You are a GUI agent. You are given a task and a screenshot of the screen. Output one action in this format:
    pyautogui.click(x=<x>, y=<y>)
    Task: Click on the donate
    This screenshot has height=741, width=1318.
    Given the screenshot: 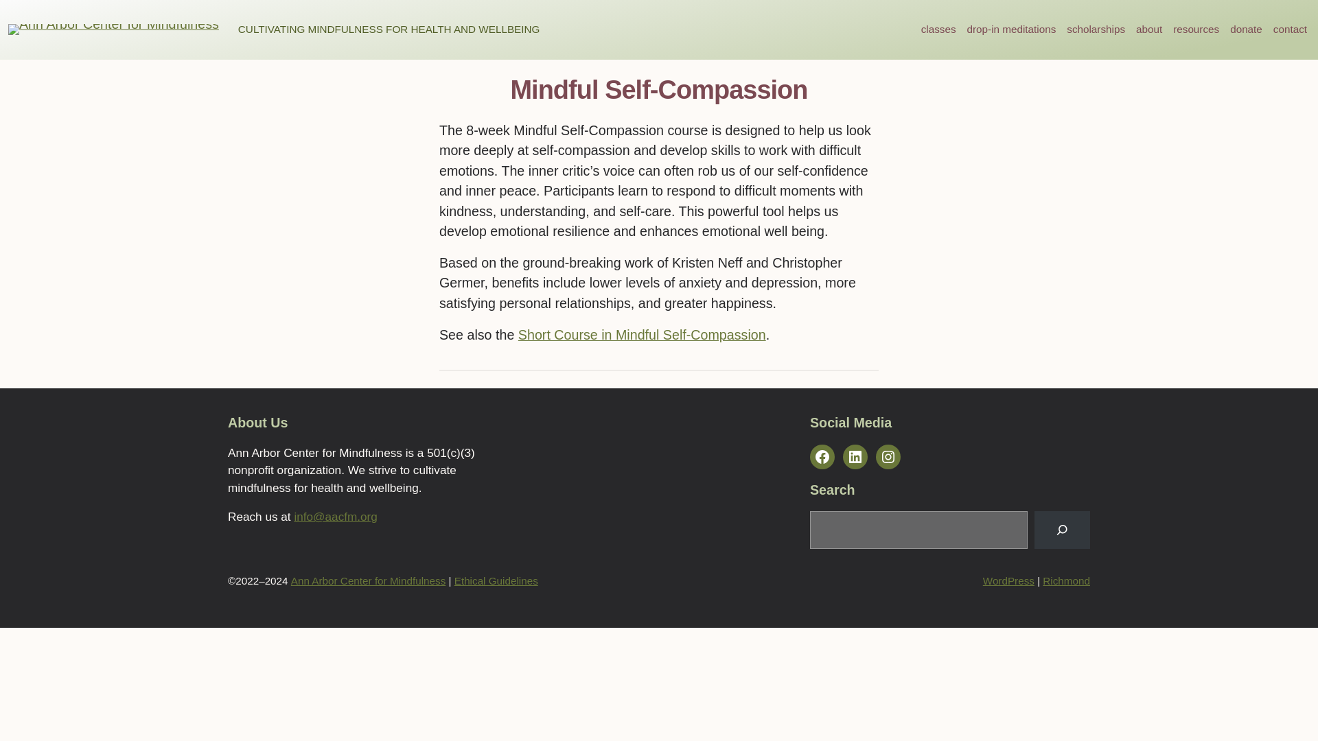 What is the action you would take?
    pyautogui.click(x=1246, y=30)
    